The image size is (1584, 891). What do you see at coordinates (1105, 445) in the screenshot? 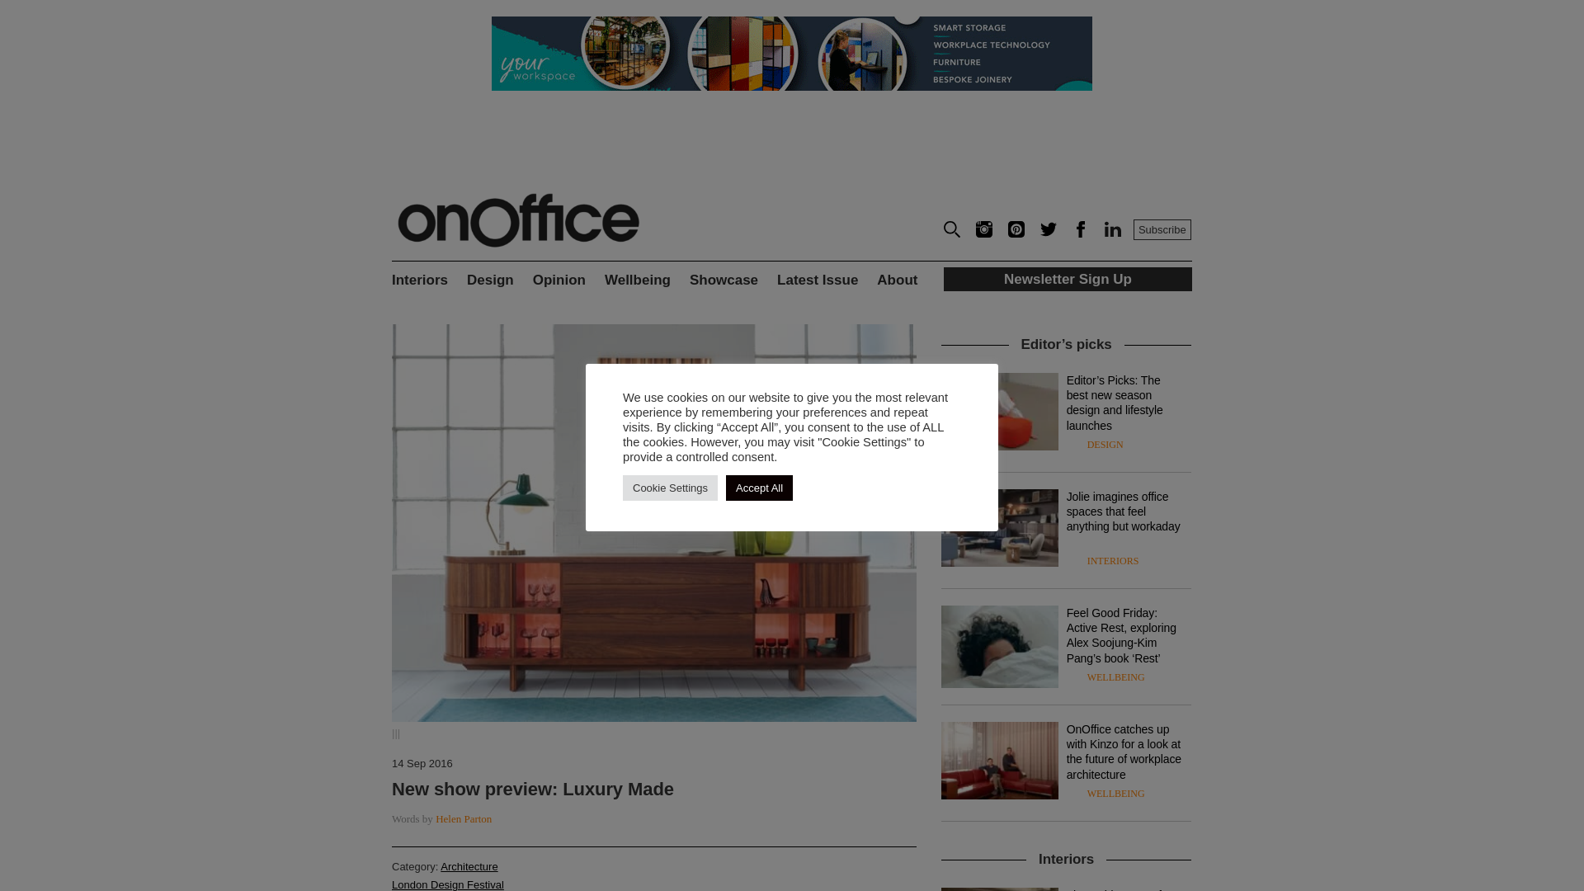
I see `DESIGN` at bounding box center [1105, 445].